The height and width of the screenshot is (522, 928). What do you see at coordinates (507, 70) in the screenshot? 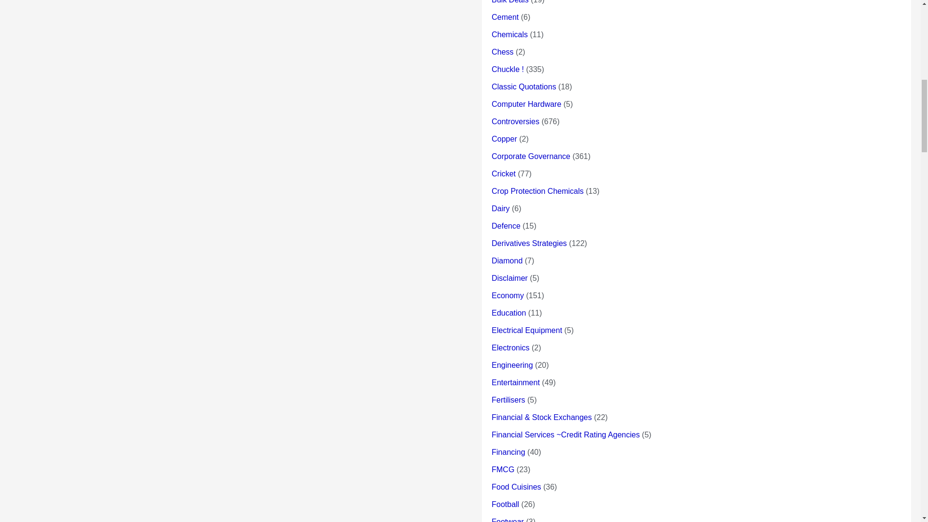
I see `Chuckle !` at bounding box center [507, 70].